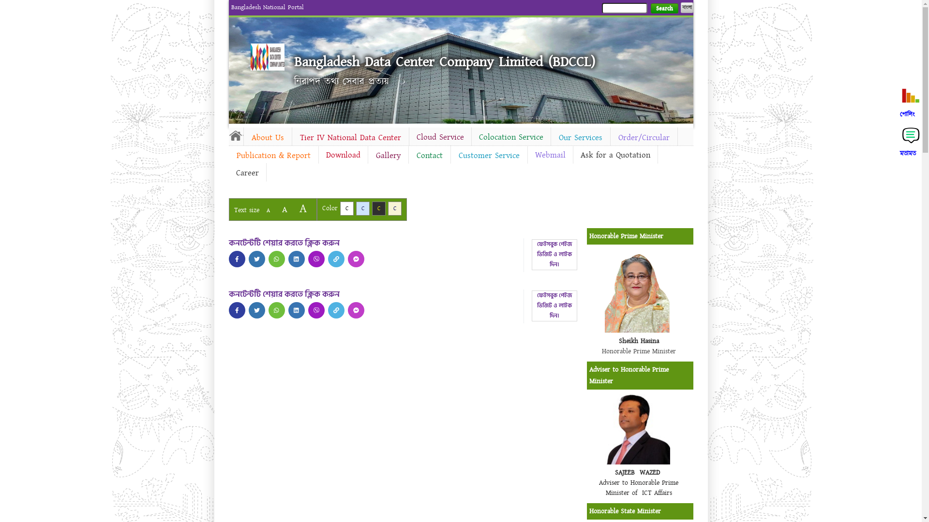 The image size is (929, 522). What do you see at coordinates (285, 210) in the screenshot?
I see `A` at bounding box center [285, 210].